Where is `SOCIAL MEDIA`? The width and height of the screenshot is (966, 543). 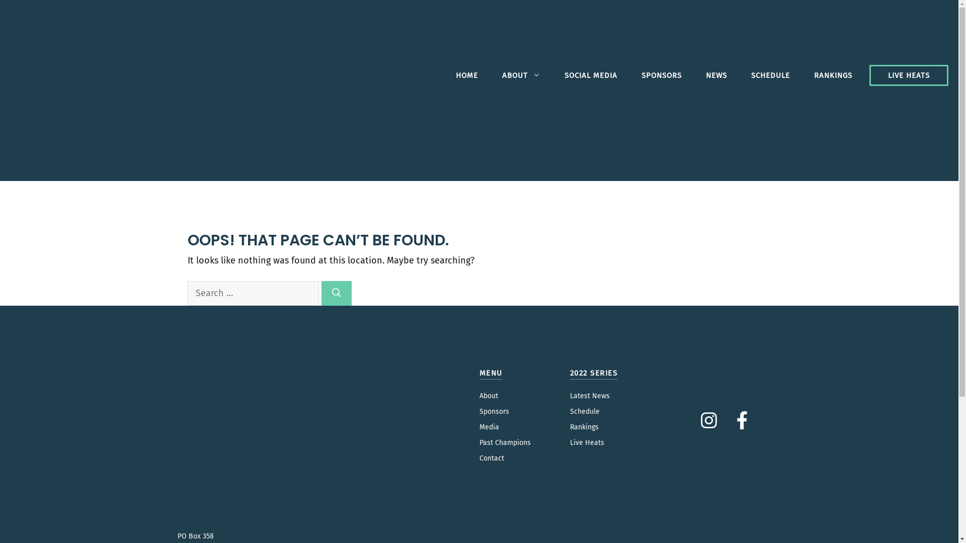
SOCIAL MEDIA is located at coordinates (591, 75).